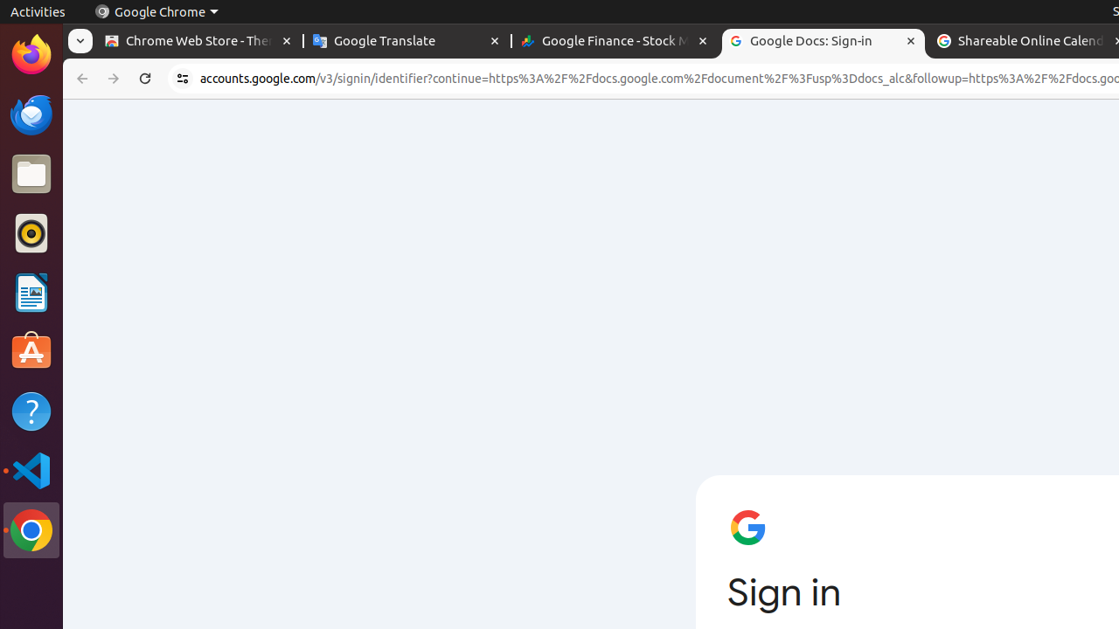  I want to click on Thunderbird Mail, so click(31, 114).